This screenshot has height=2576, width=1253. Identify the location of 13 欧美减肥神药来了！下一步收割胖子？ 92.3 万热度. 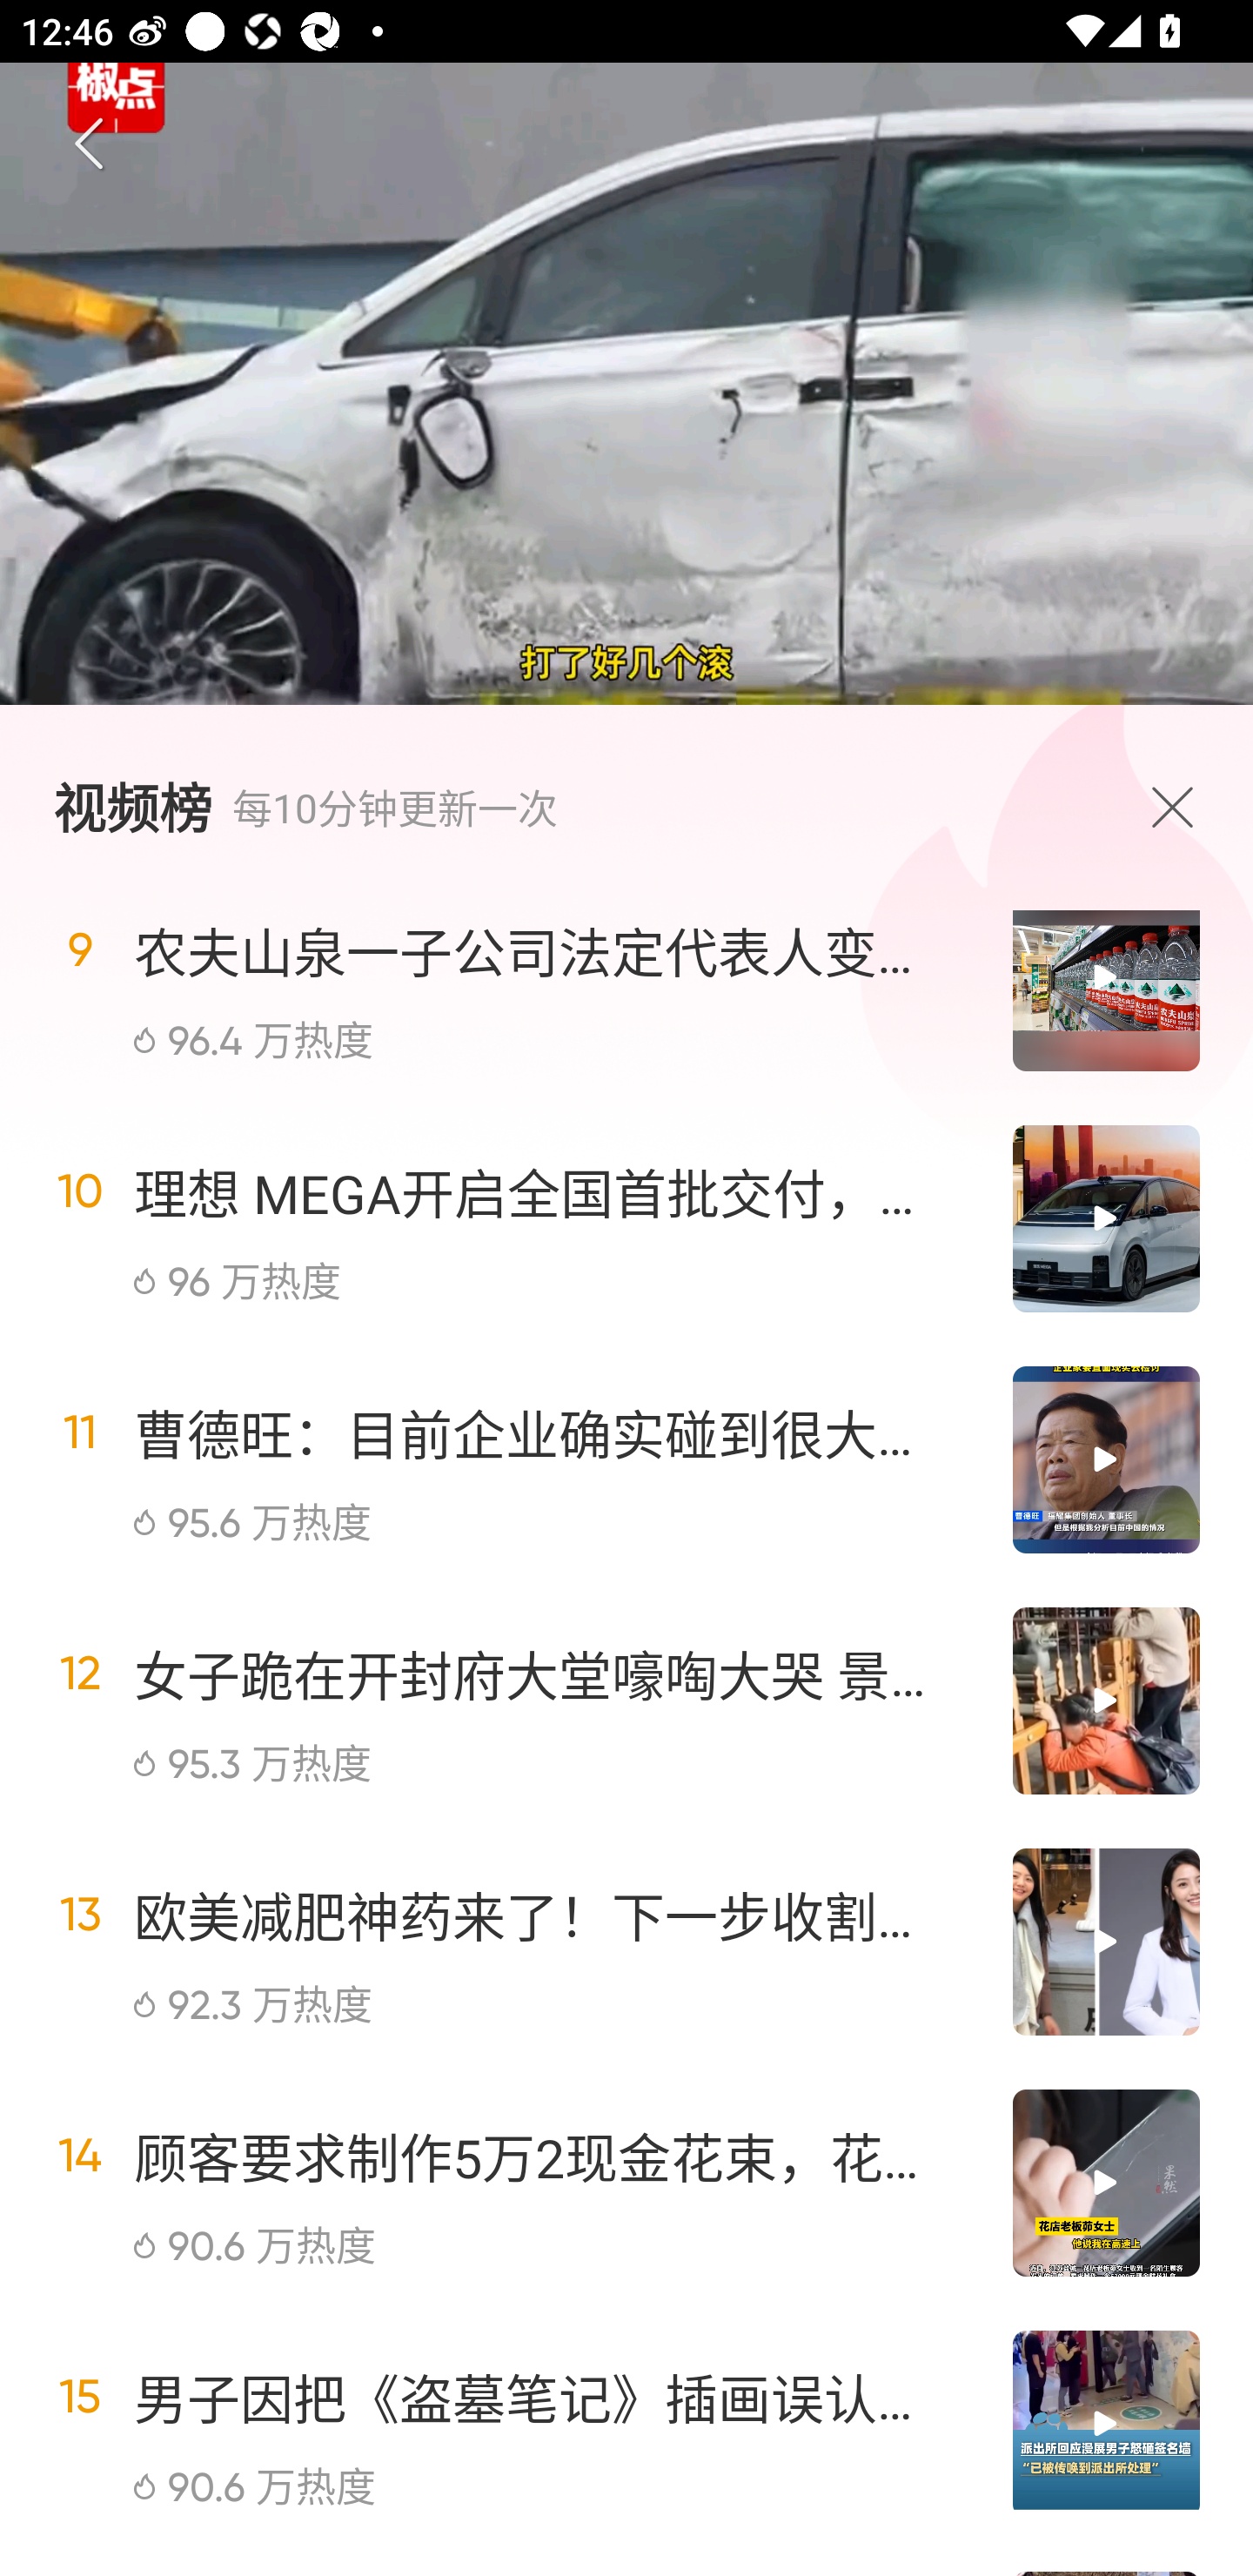
(626, 1942).